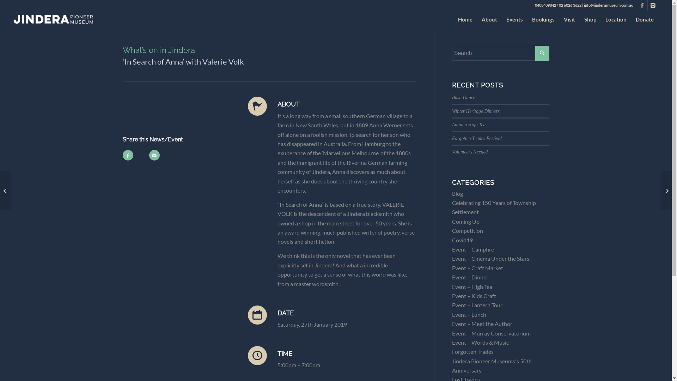 Image resolution: width=677 pixels, height=381 pixels. I want to click on Instagram, so click(653, 5).